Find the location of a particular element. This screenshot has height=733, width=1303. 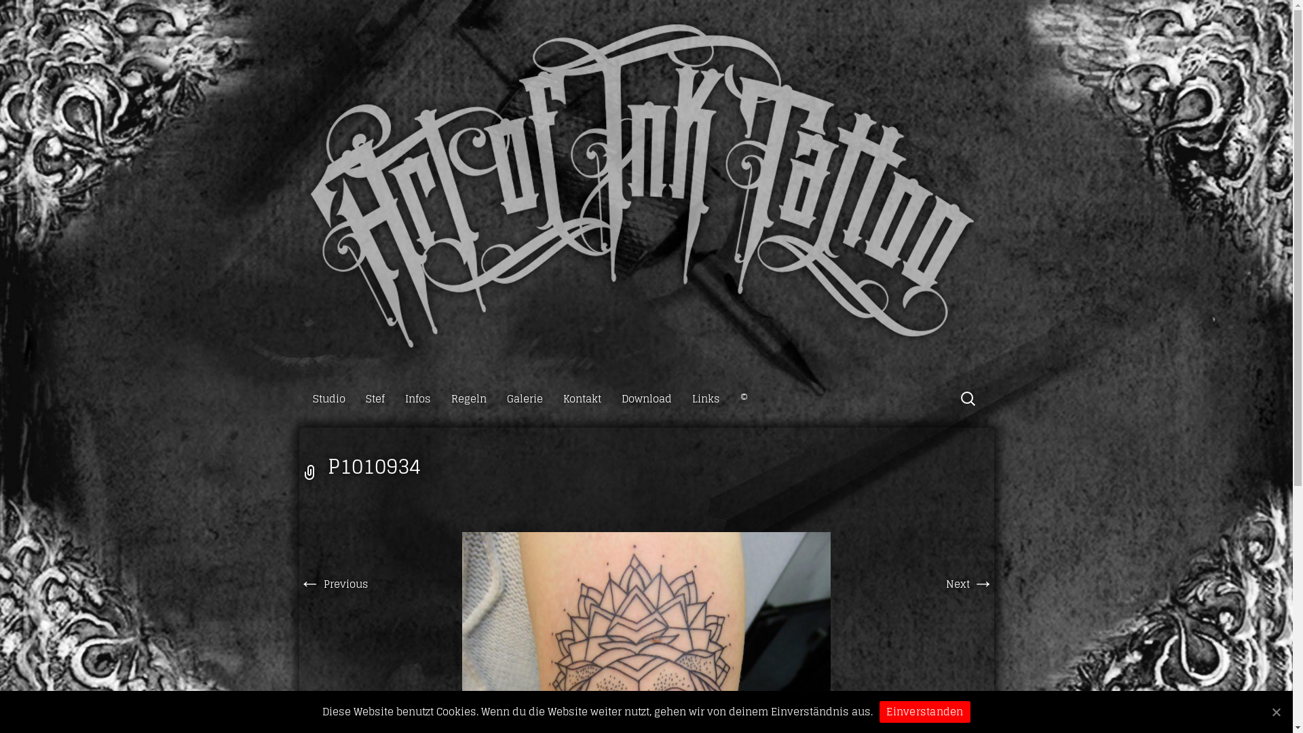

Skip to content is located at coordinates (299, 384).